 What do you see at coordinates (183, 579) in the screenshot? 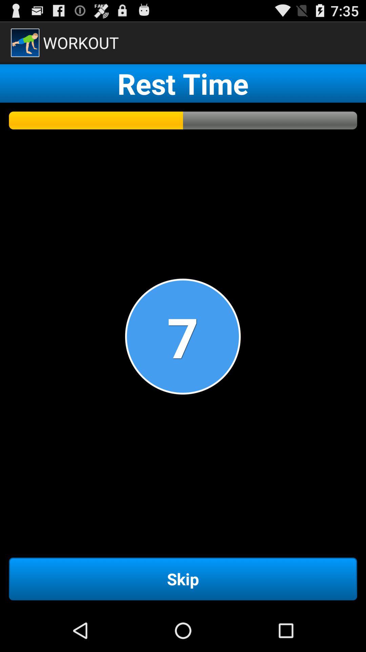
I see `turn off the item below the 7 app` at bounding box center [183, 579].